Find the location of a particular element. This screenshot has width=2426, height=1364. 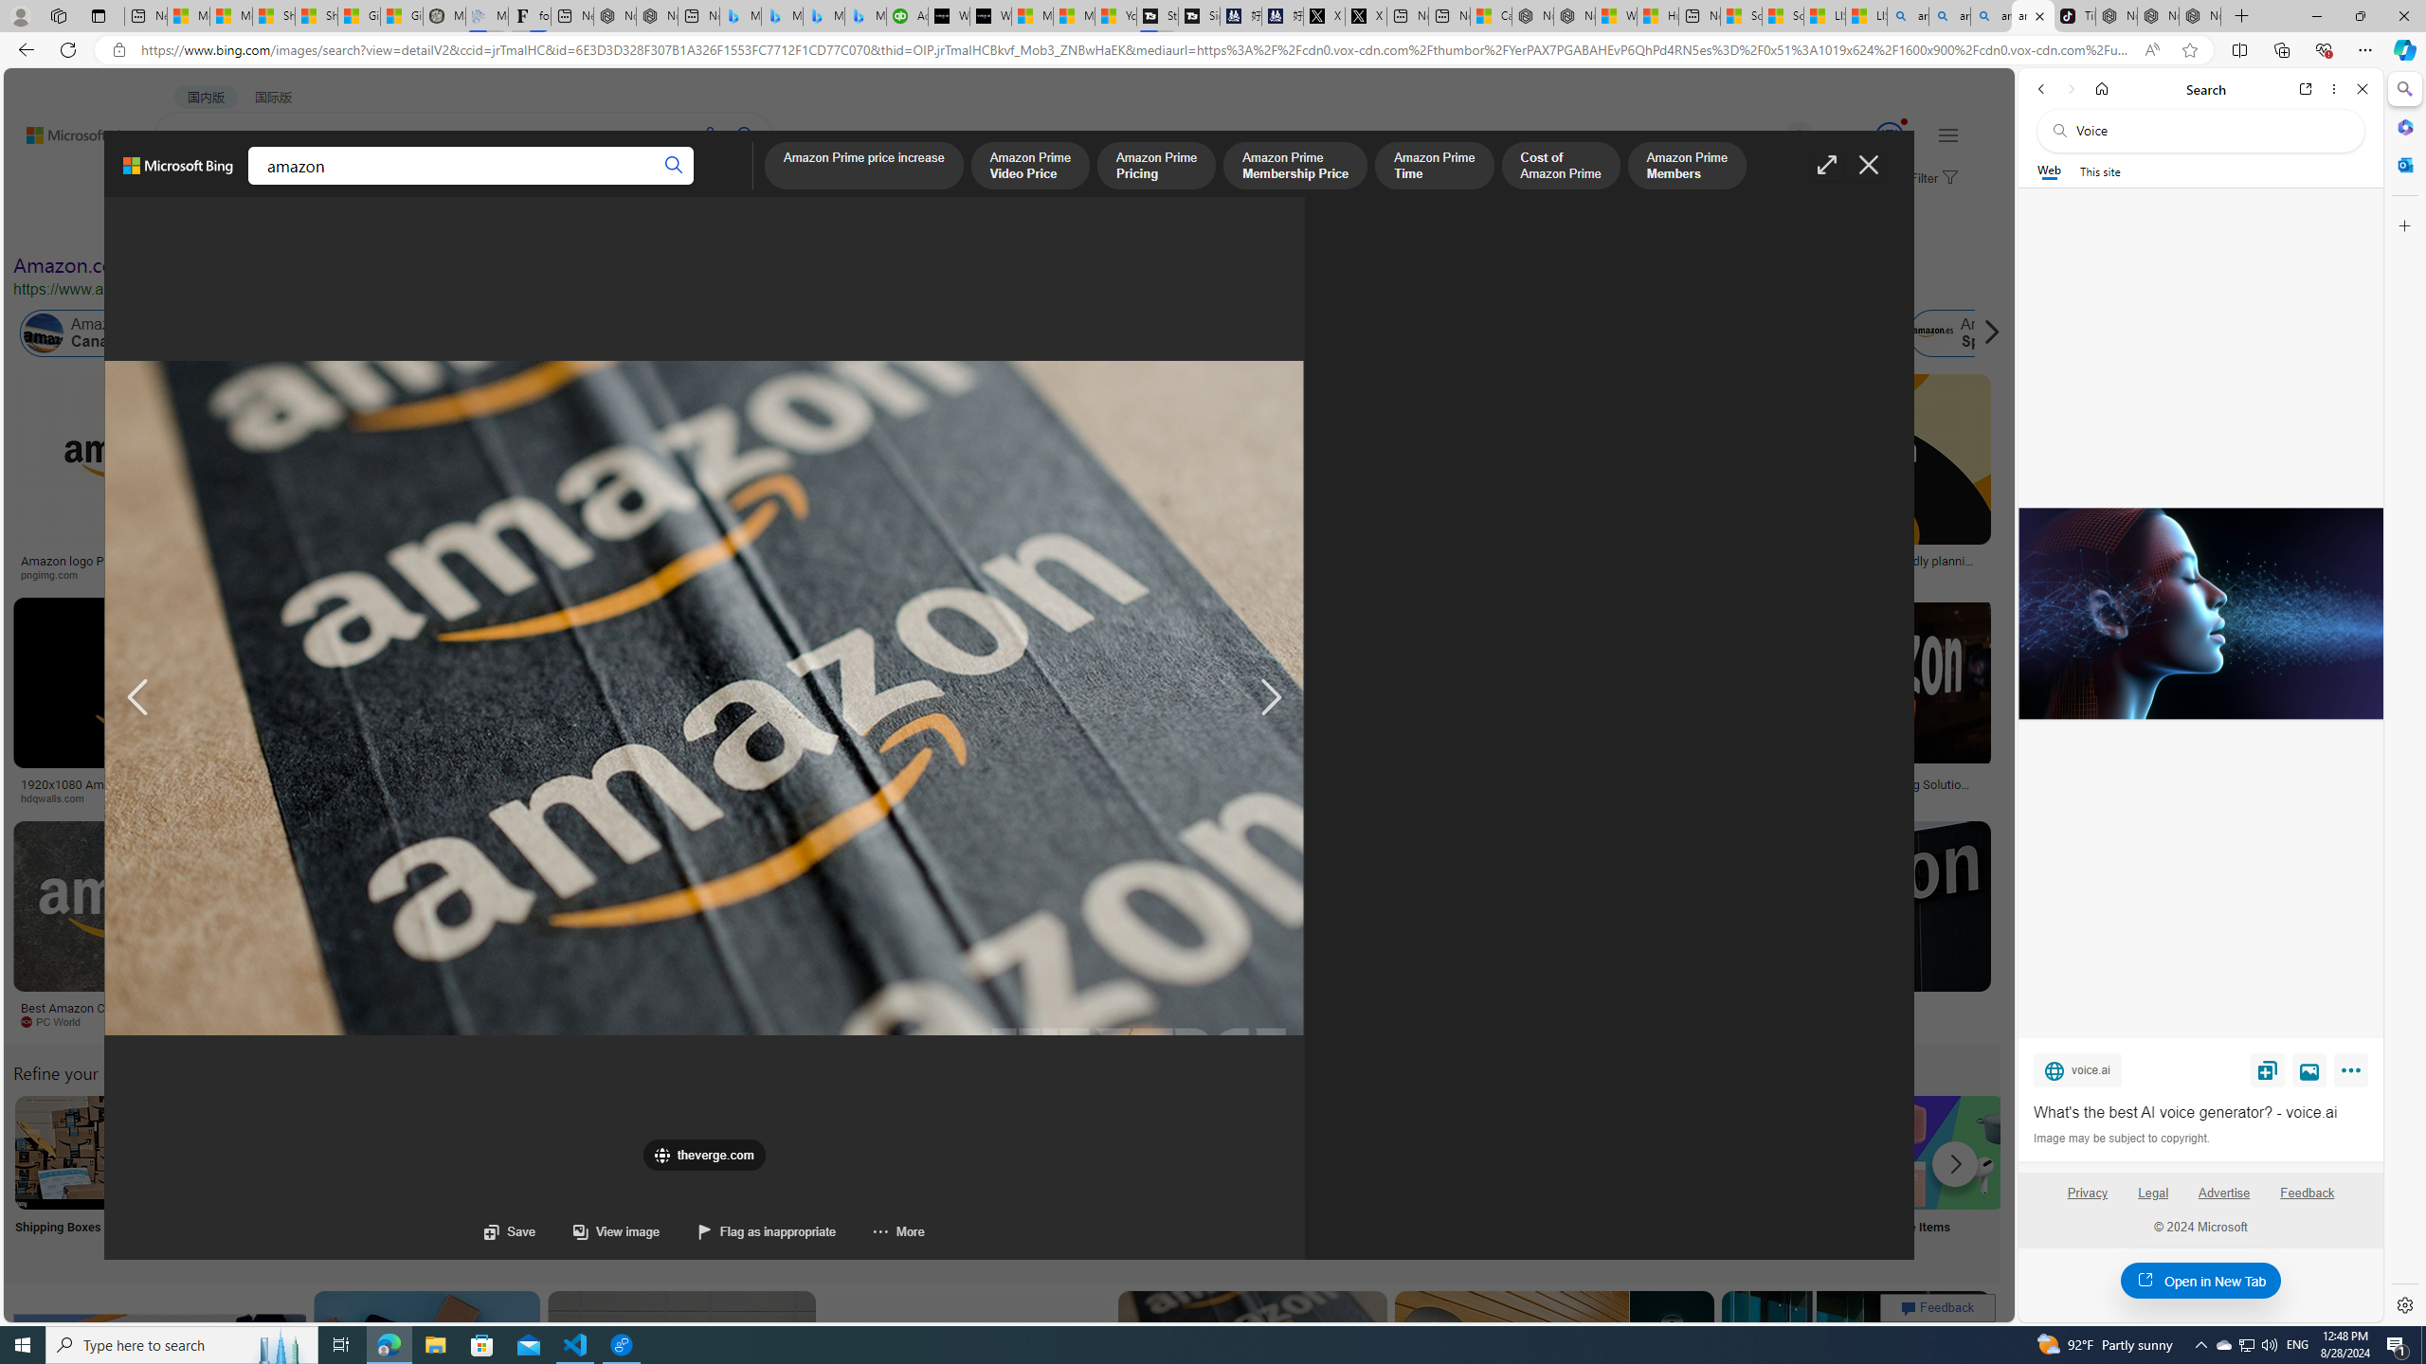

Streaming Coverage | T3 is located at coordinates (1156, 16).